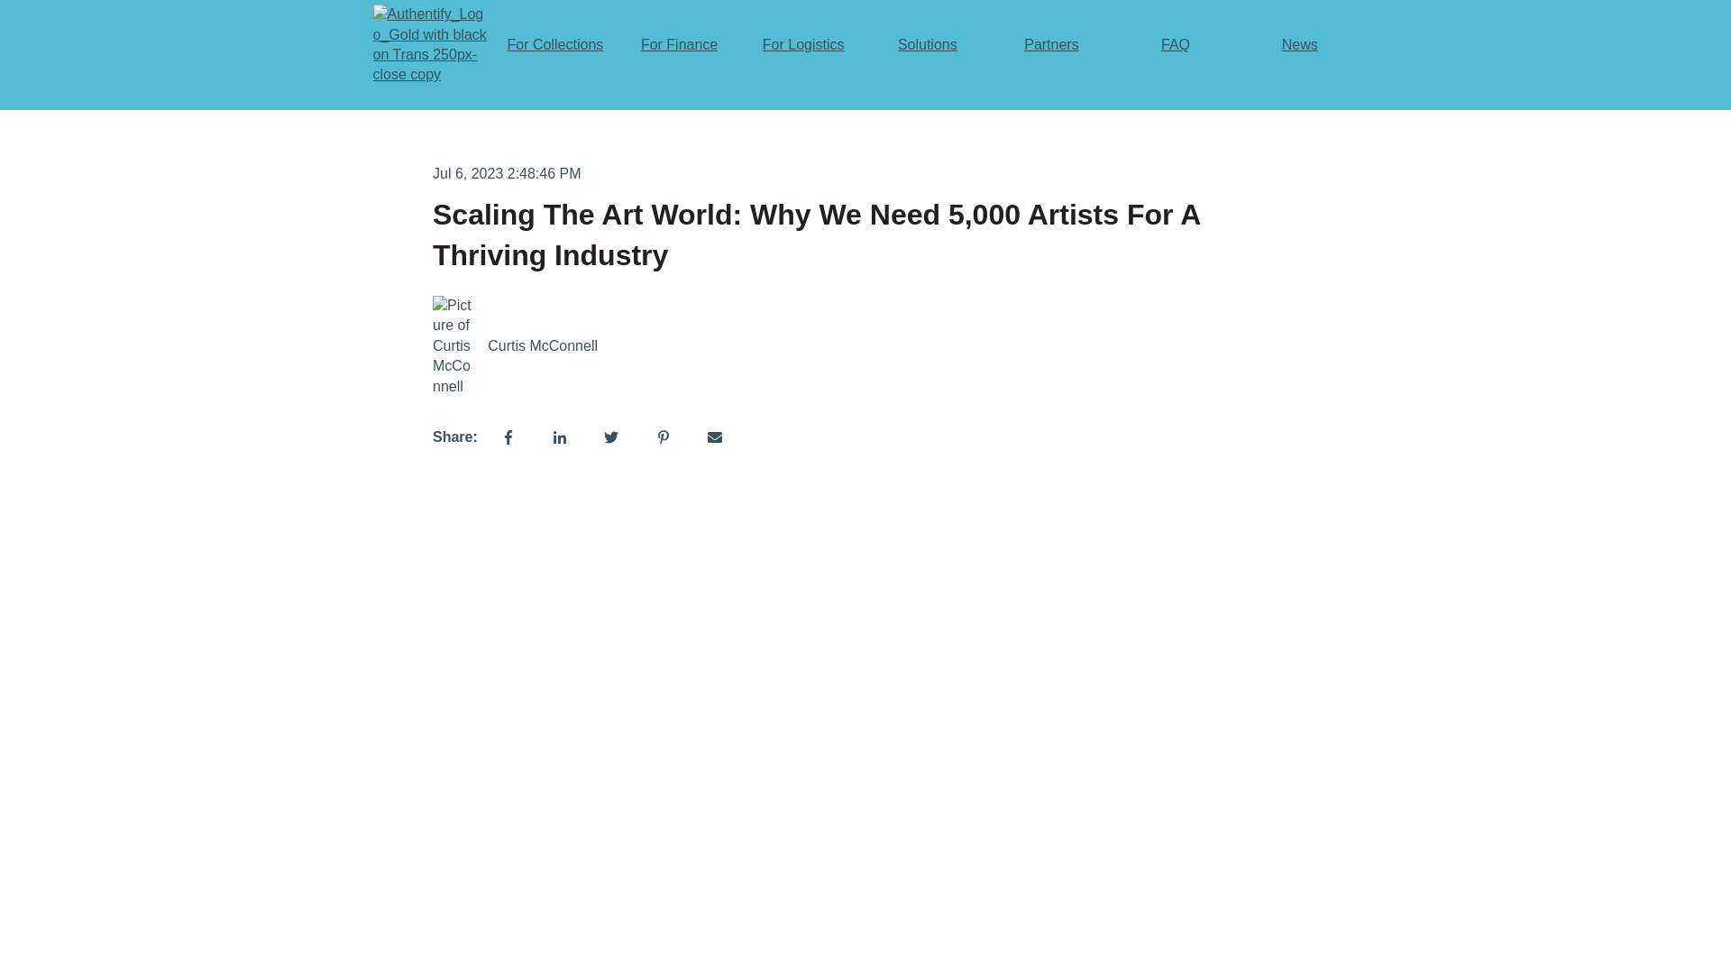  What do you see at coordinates (1176, 45) in the screenshot?
I see `FAQ` at bounding box center [1176, 45].